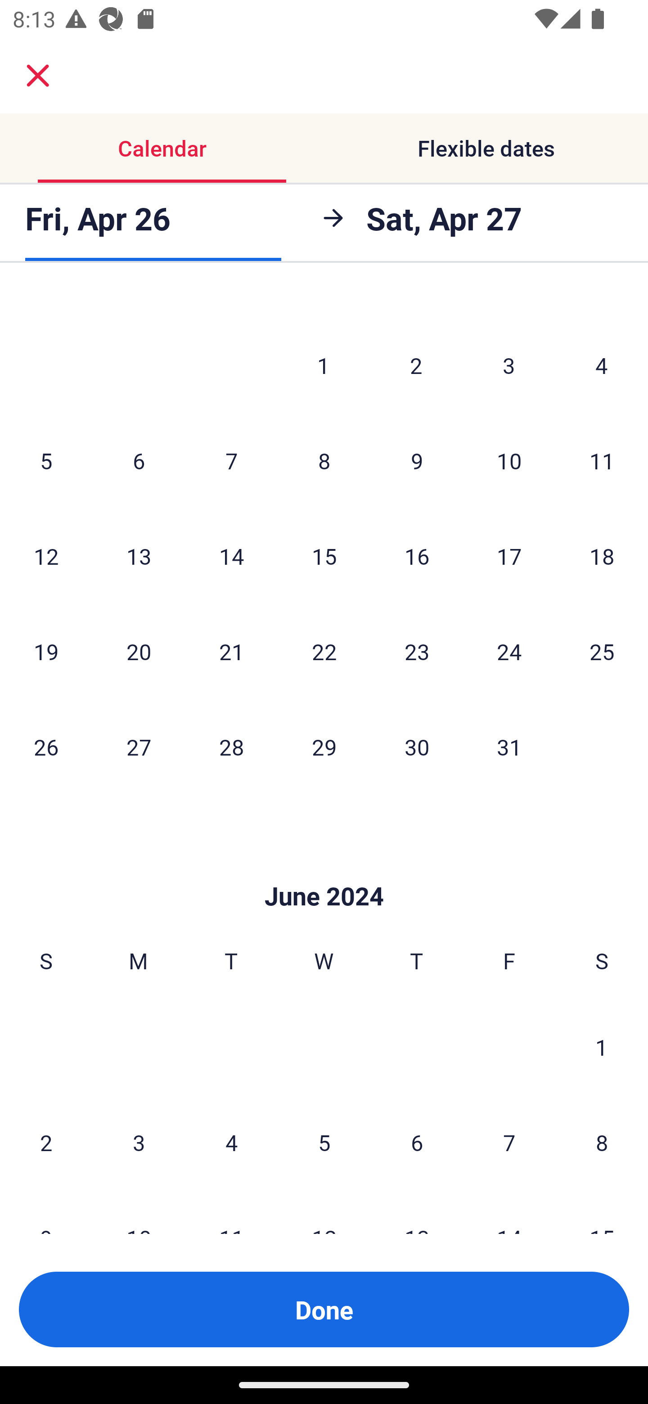 The height and width of the screenshot is (1404, 648). What do you see at coordinates (602, 1047) in the screenshot?
I see `1 Saturday, June 1, 2024` at bounding box center [602, 1047].